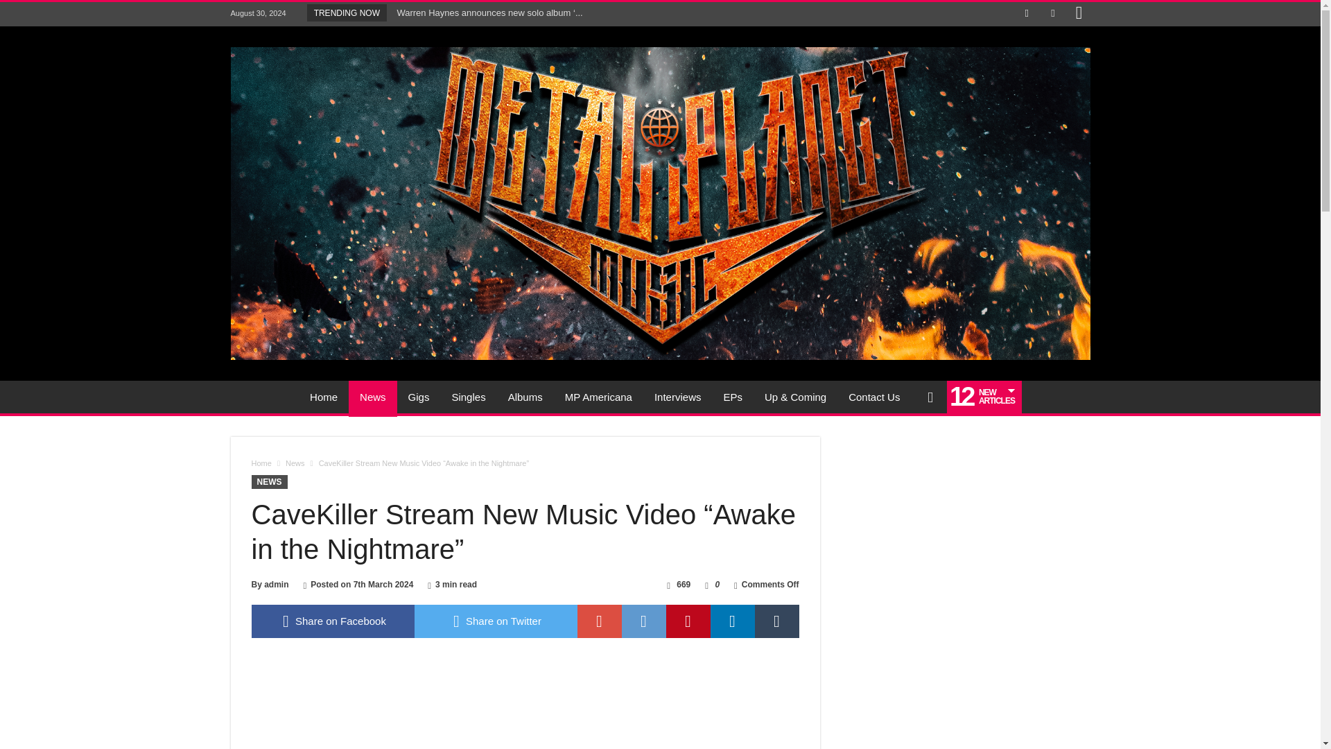 This screenshot has height=749, width=1331. I want to click on I like this article, so click(706, 584).